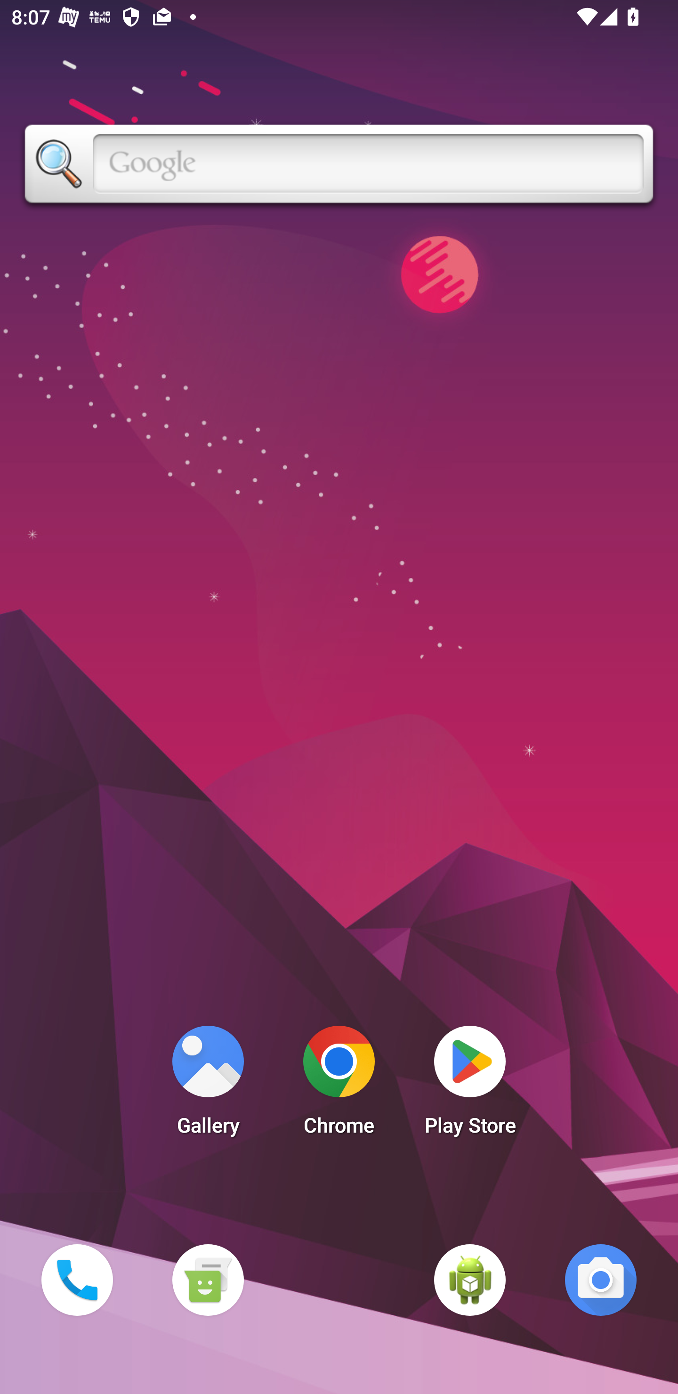 This screenshot has height=1394, width=678. What do you see at coordinates (208, 1085) in the screenshot?
I see `Gallery` at bounding box center [208, 1085].